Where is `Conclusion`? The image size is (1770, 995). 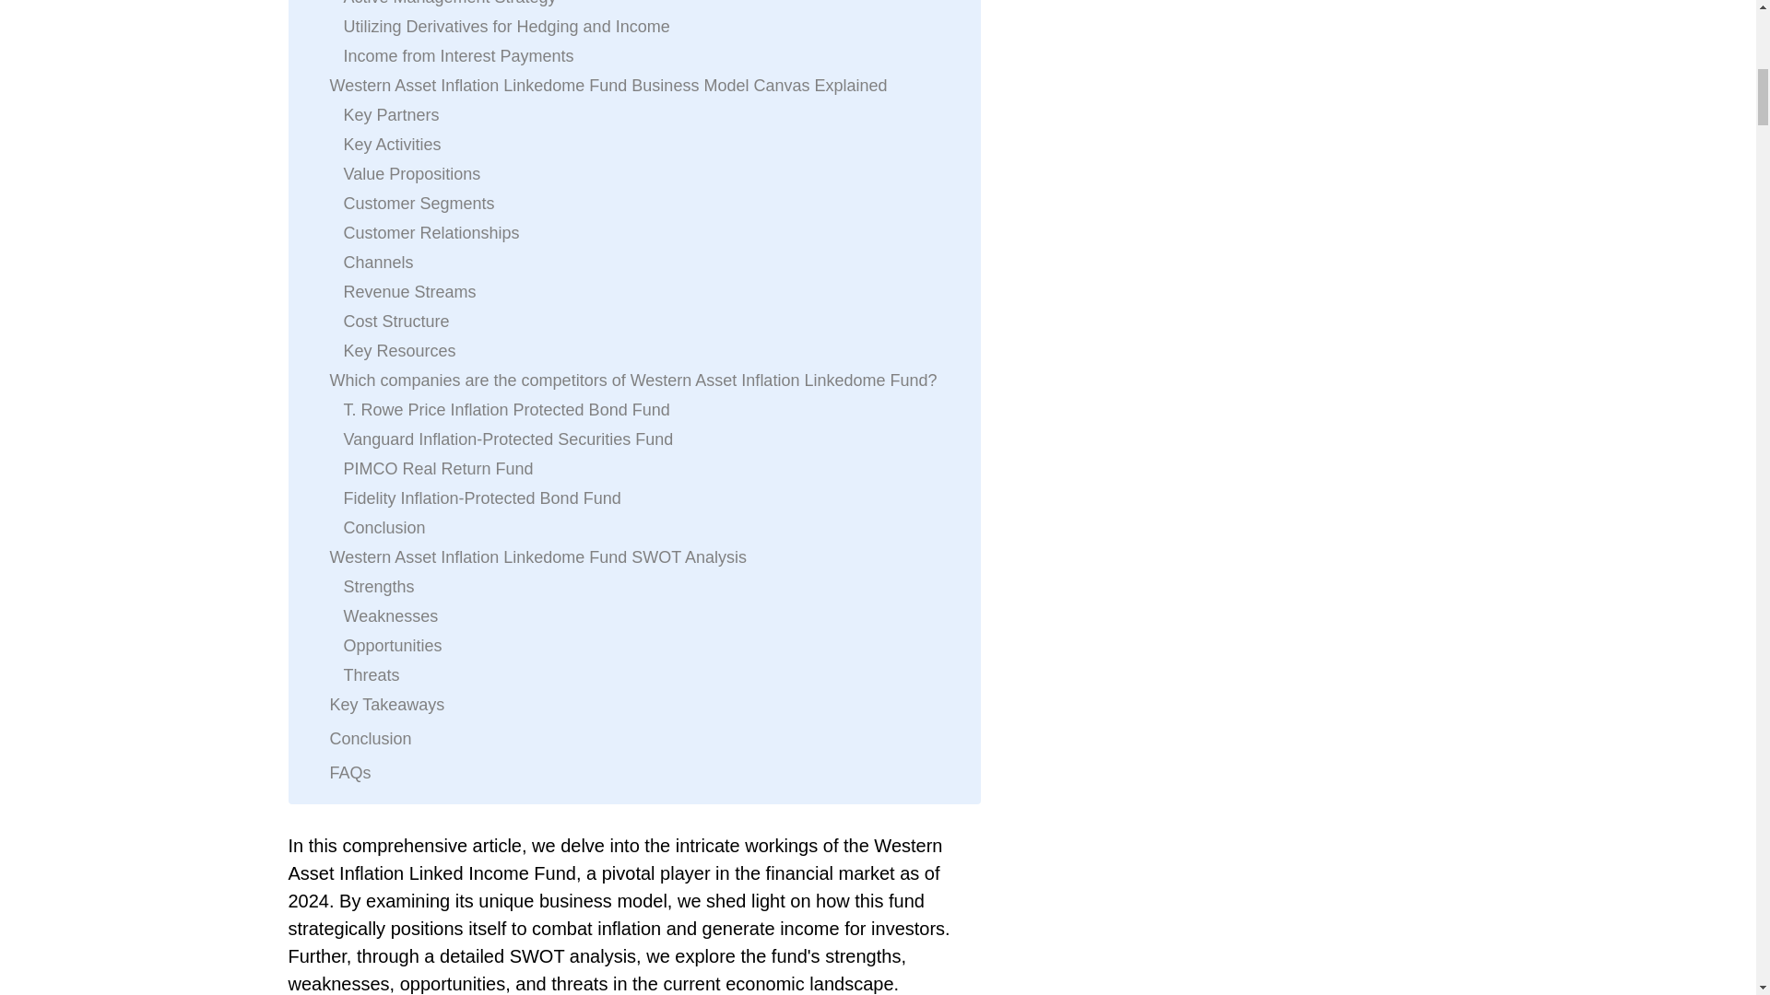
Conclusion is located at coordinates (371, 739).